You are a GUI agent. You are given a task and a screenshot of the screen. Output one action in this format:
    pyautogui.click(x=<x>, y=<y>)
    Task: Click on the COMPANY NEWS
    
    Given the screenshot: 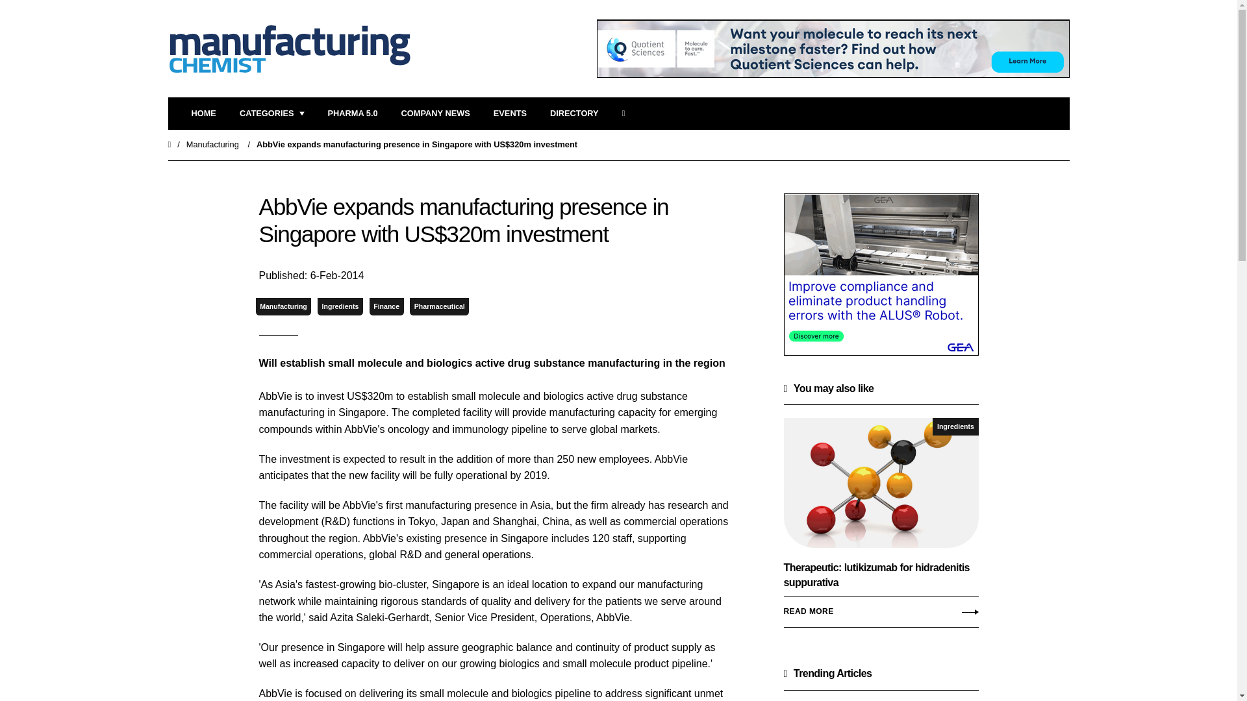 What is the action you would take?
    pyautogui.click(x=435, y=114)
    